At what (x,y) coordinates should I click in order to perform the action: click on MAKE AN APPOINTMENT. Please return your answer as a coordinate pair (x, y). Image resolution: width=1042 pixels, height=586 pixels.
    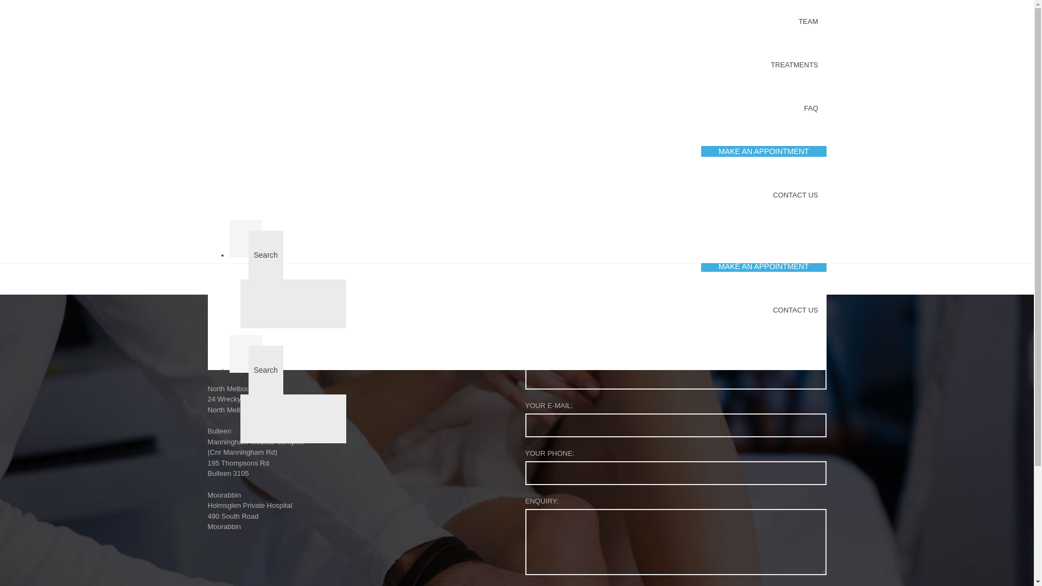
    Looking at the image, I should click on (760, 152).